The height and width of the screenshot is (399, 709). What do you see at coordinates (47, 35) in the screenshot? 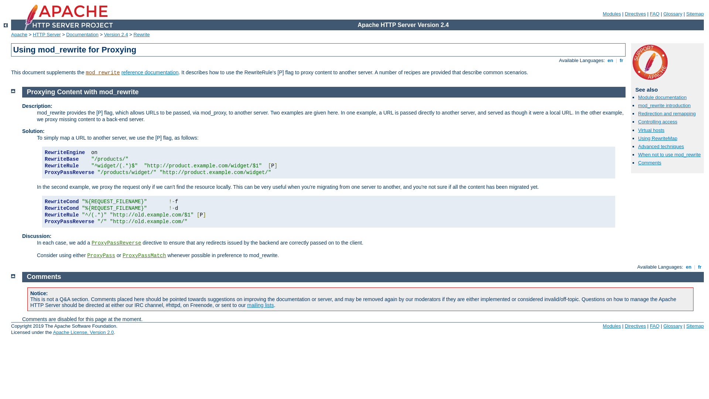
I see `HTTP Server` at bounding box center [47, 35].